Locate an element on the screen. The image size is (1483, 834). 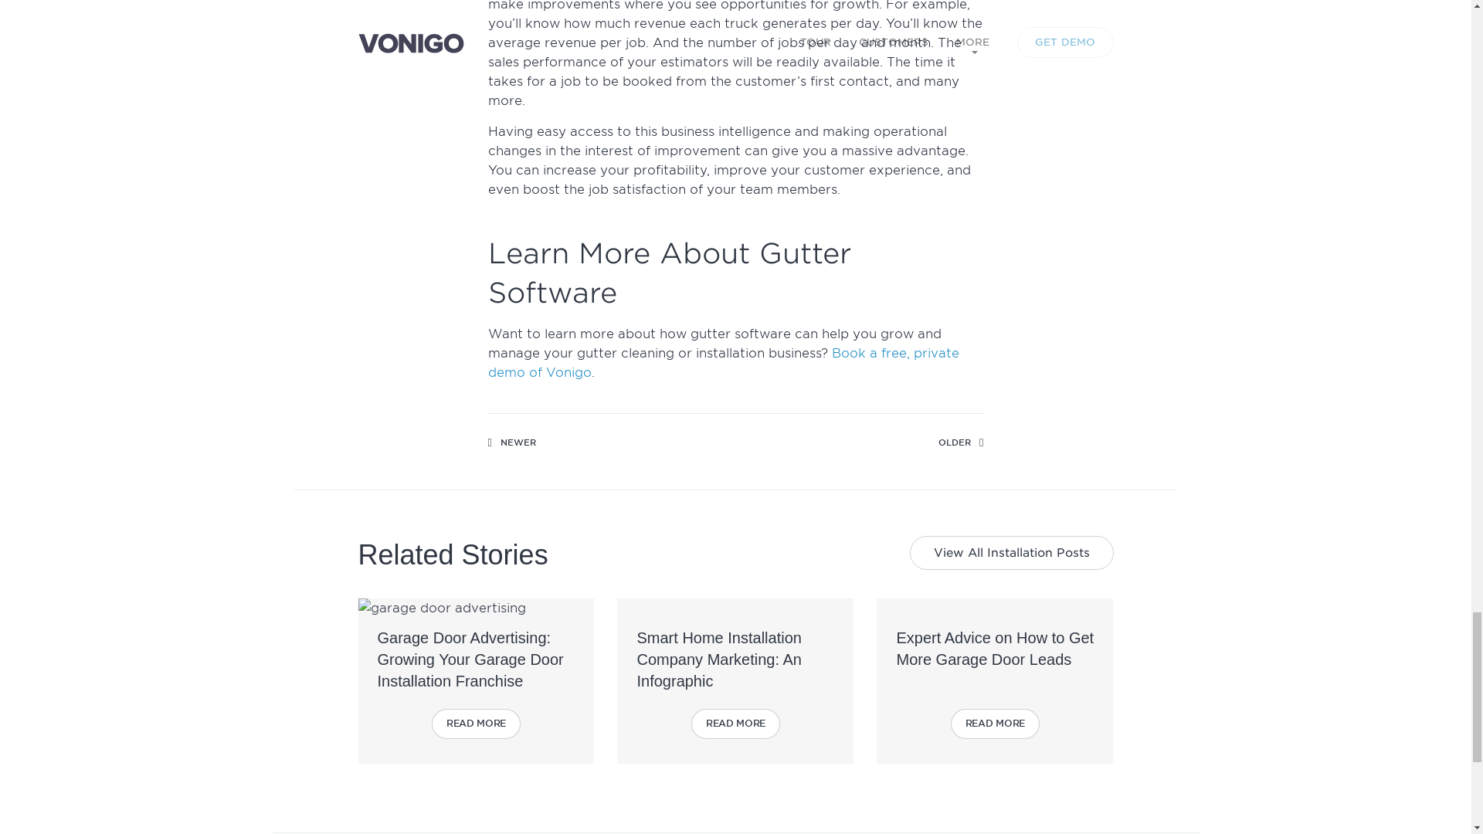
READ MORE is located at coordinates (476, 724).